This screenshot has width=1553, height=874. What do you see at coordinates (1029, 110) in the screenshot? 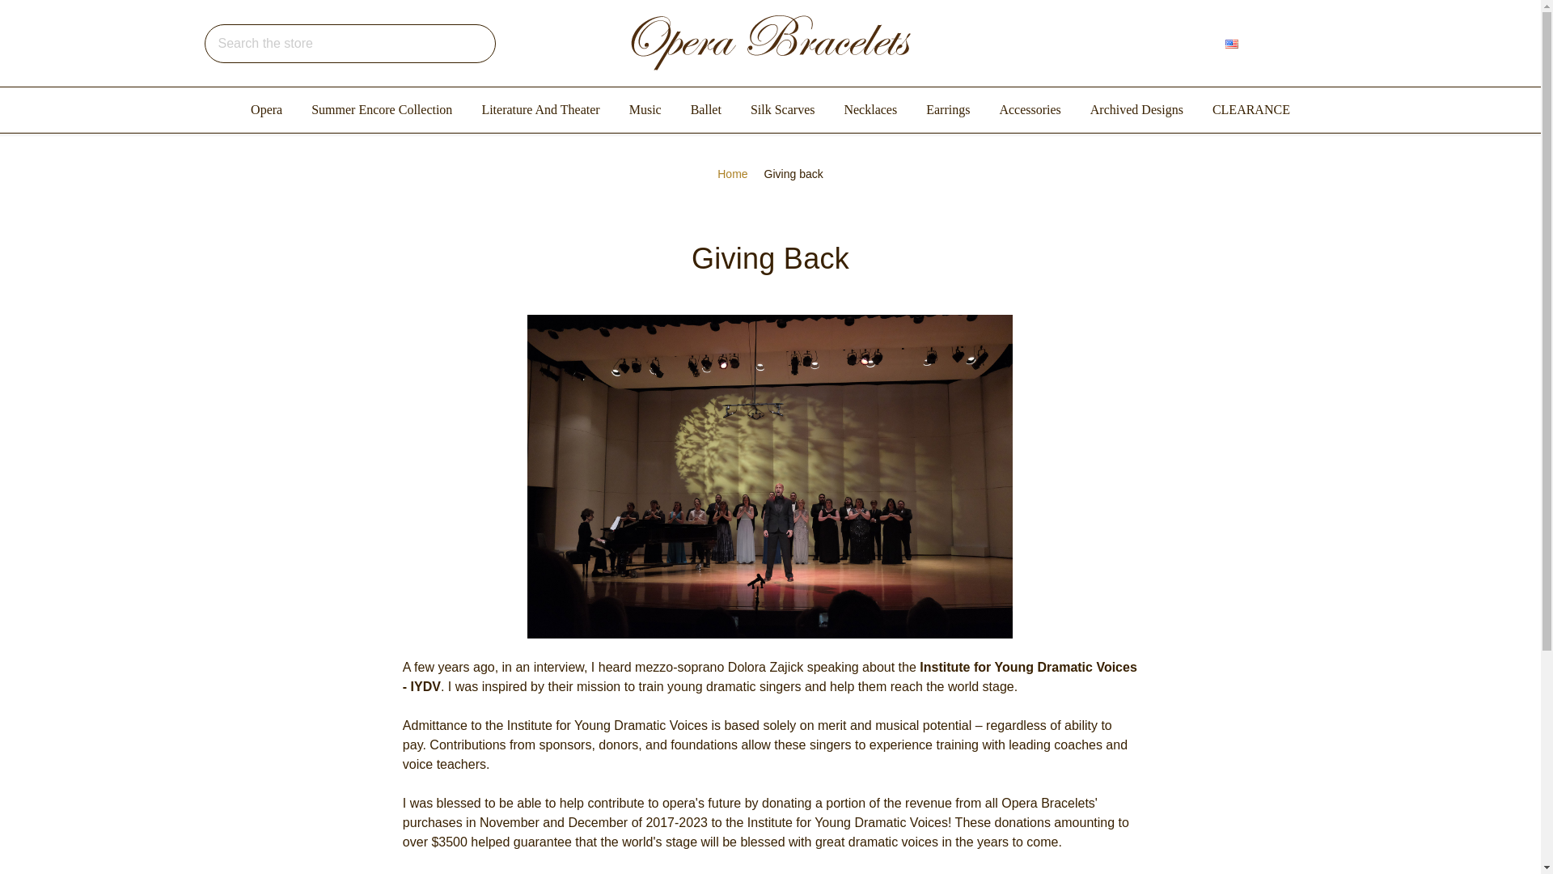
I see `Accessories` at bounding box center [1029, 110].